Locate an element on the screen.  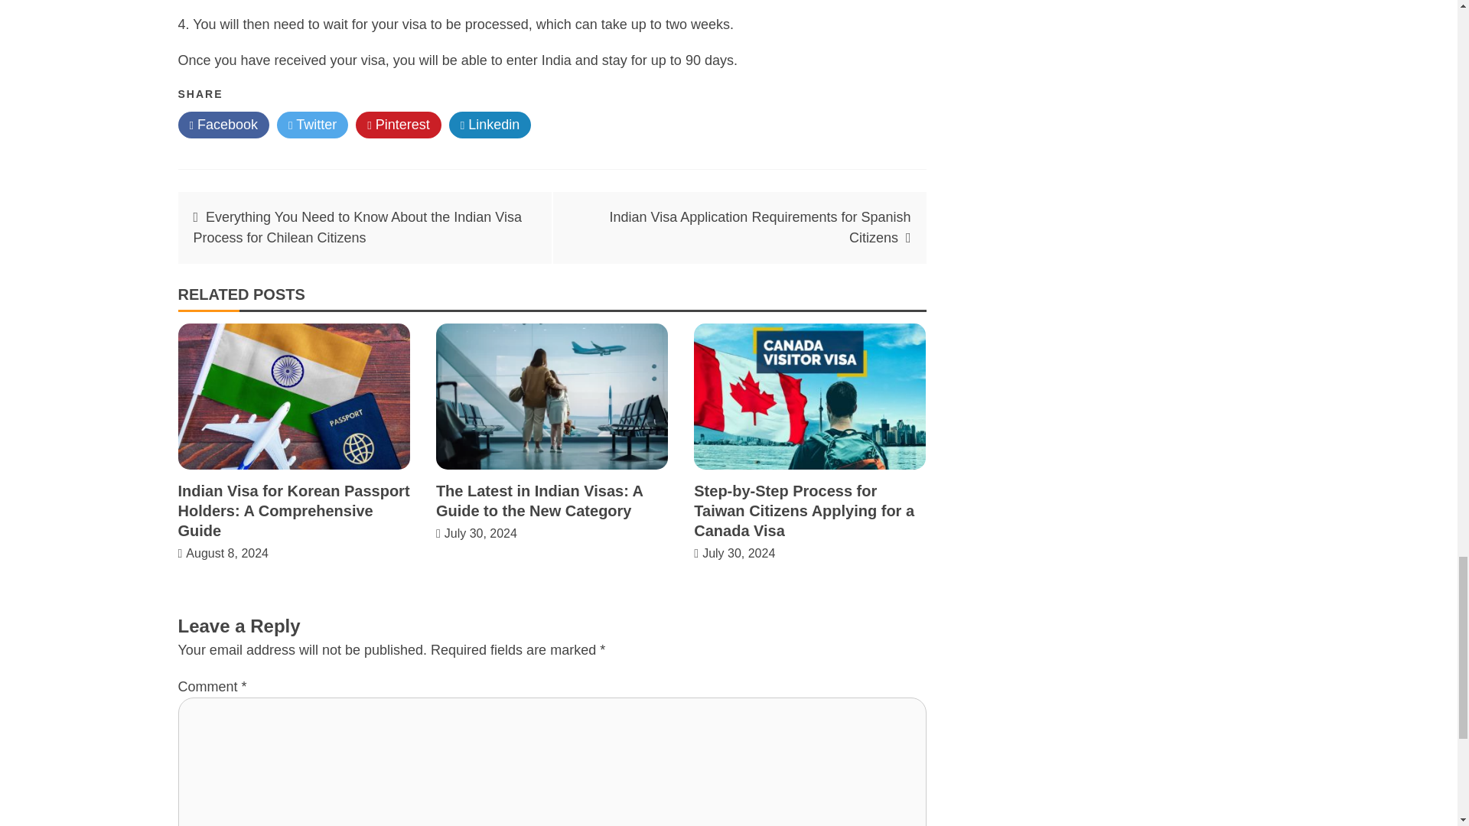
Pinterest is located at coordinates (398, 125).